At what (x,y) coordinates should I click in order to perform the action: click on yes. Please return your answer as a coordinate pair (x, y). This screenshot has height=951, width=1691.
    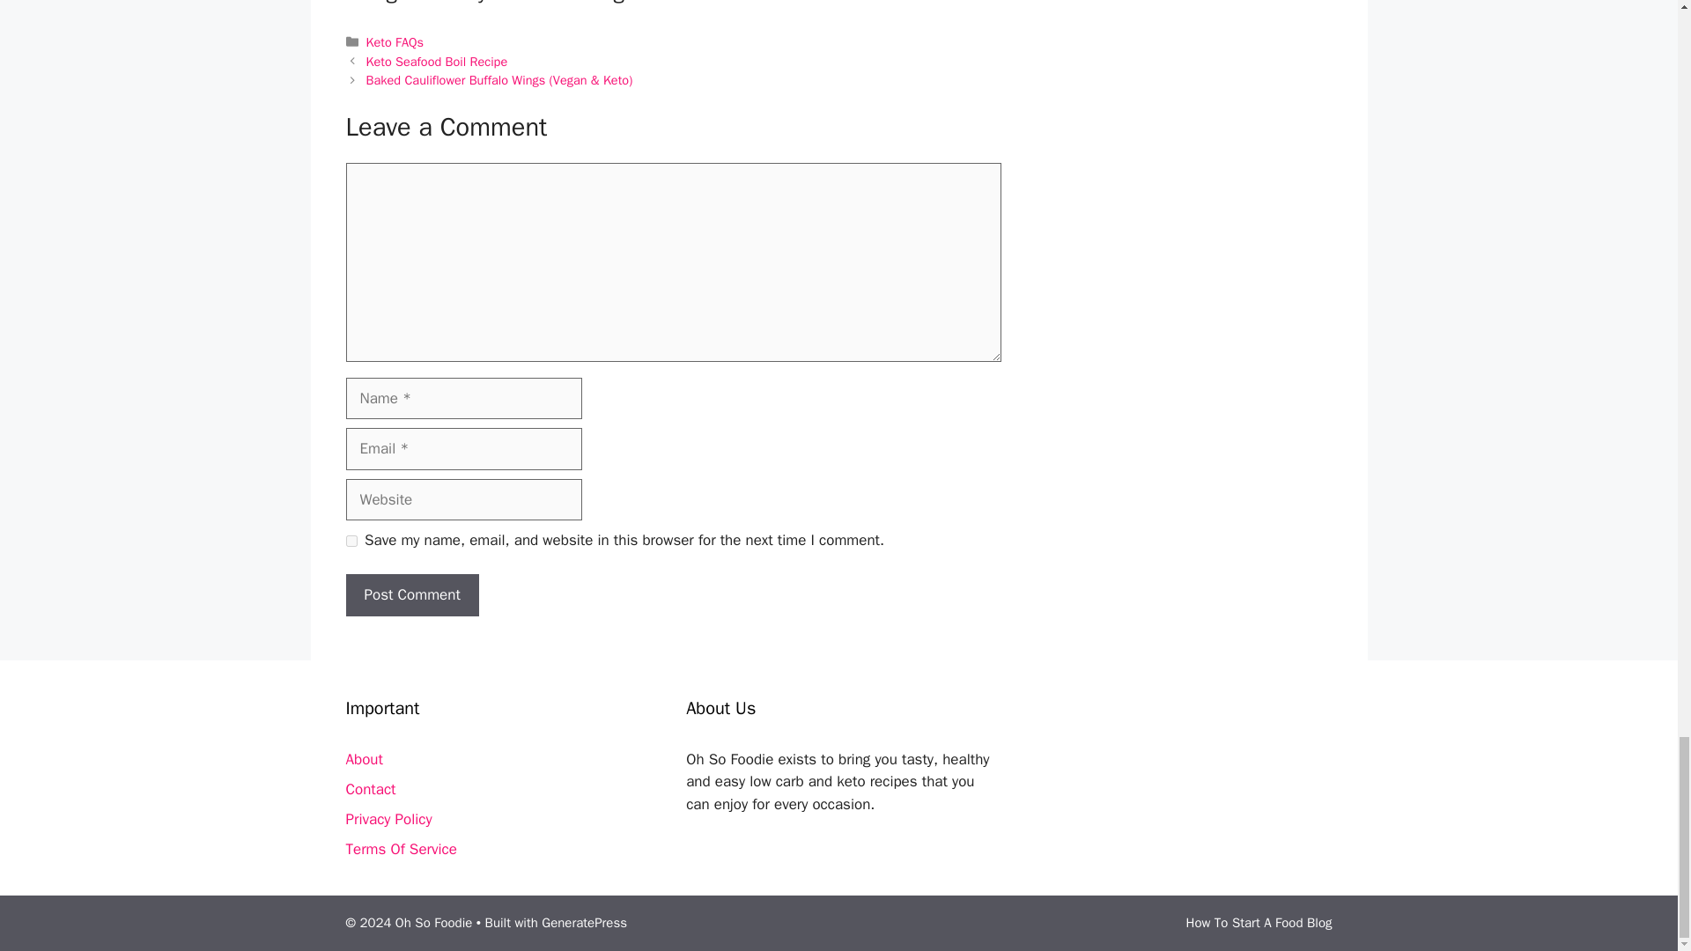
    Looking at the image, I should click on (351, 541).